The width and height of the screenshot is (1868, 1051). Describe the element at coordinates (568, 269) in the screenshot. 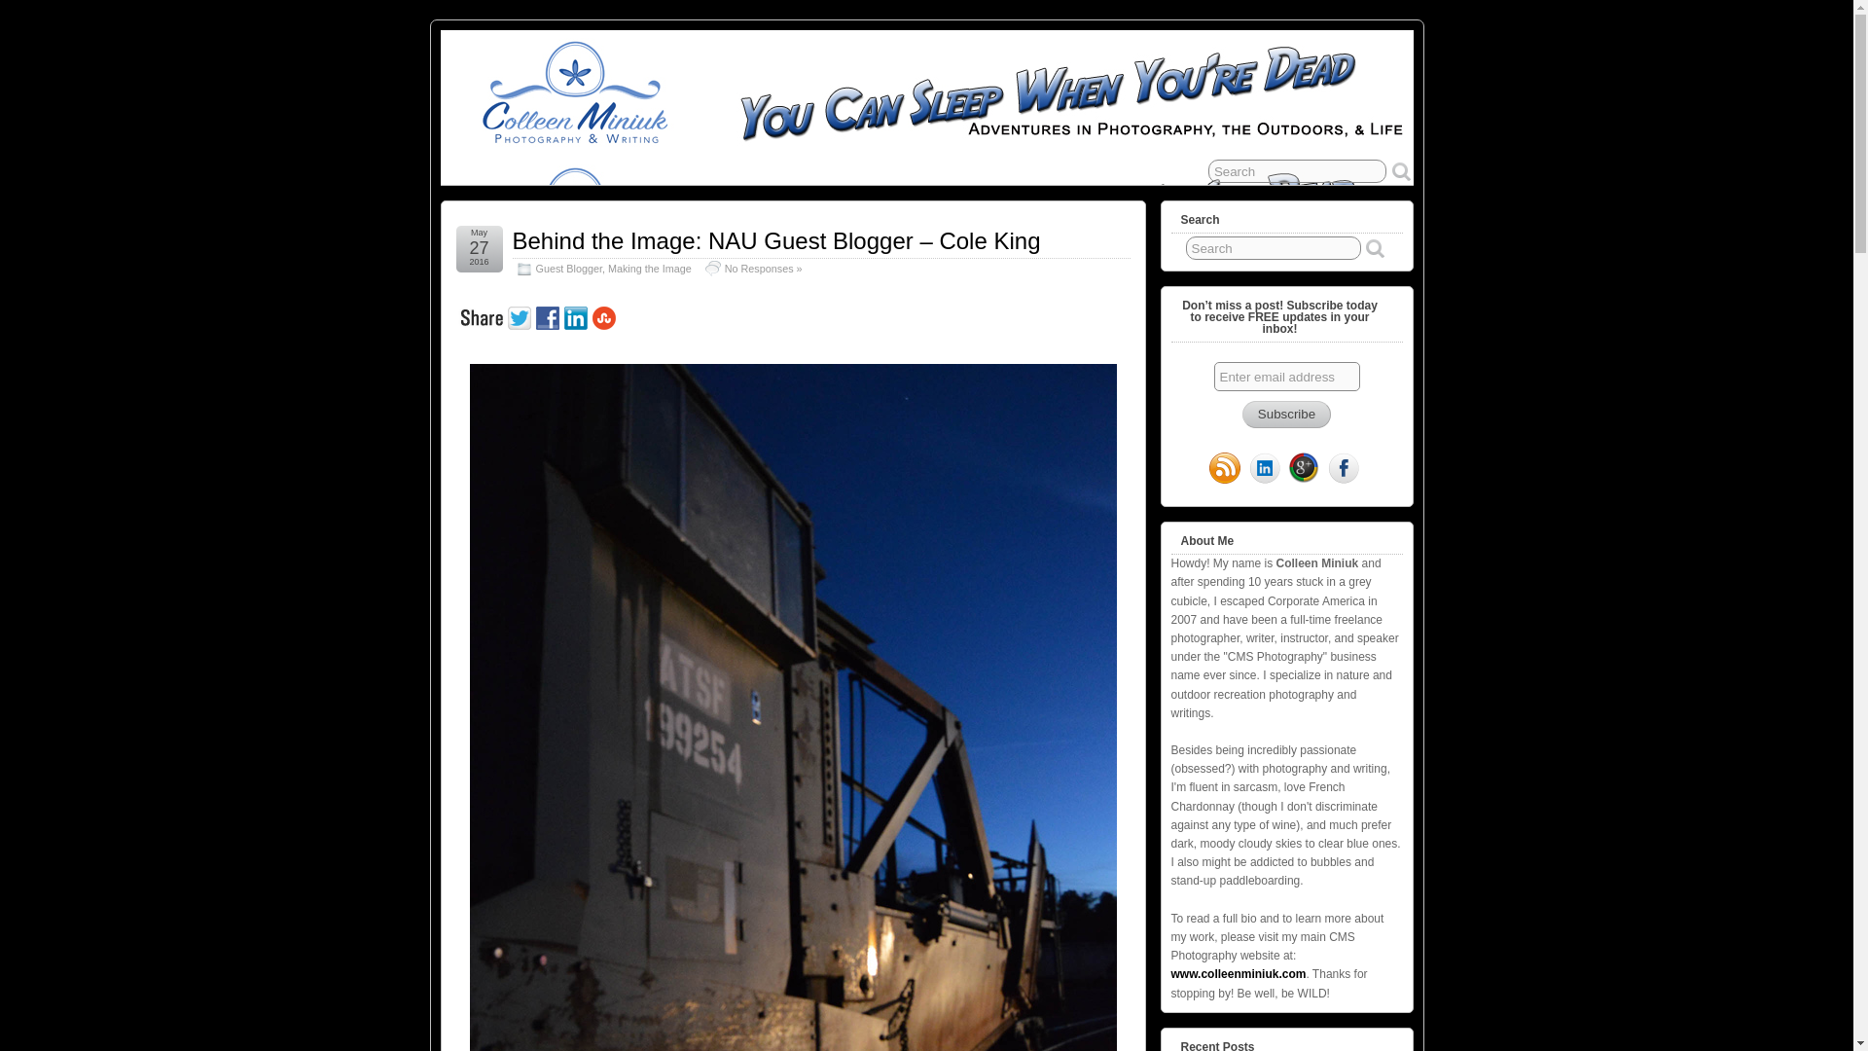

I see `Guest Blogger` at that location.